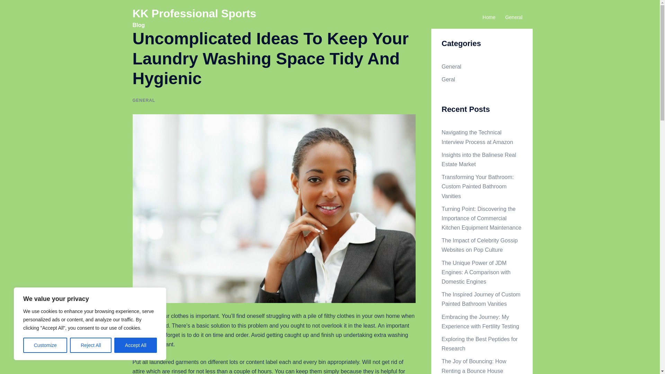  Describe the element at coordinates (479, 159) in the screenshot. I see `Insights into the Balinese Real Estate Market` at that location.